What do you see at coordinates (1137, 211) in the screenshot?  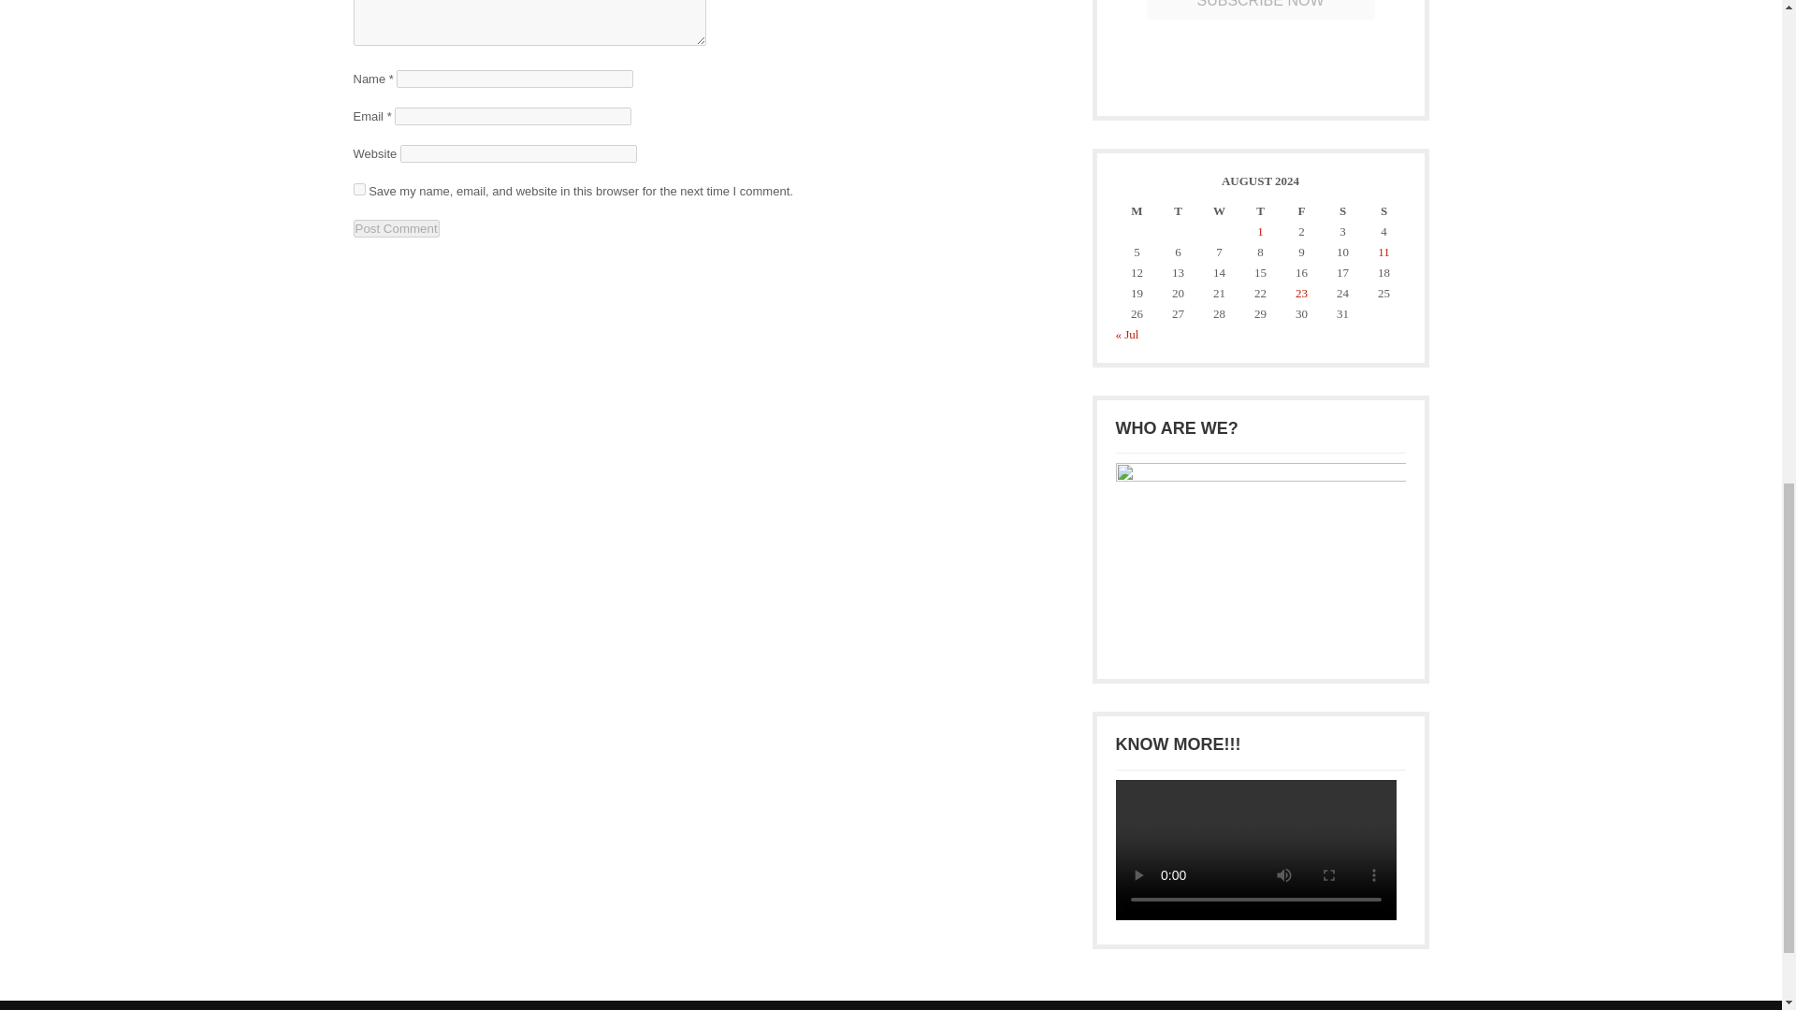 I see `Monday` at bounding box center [1137, 211].